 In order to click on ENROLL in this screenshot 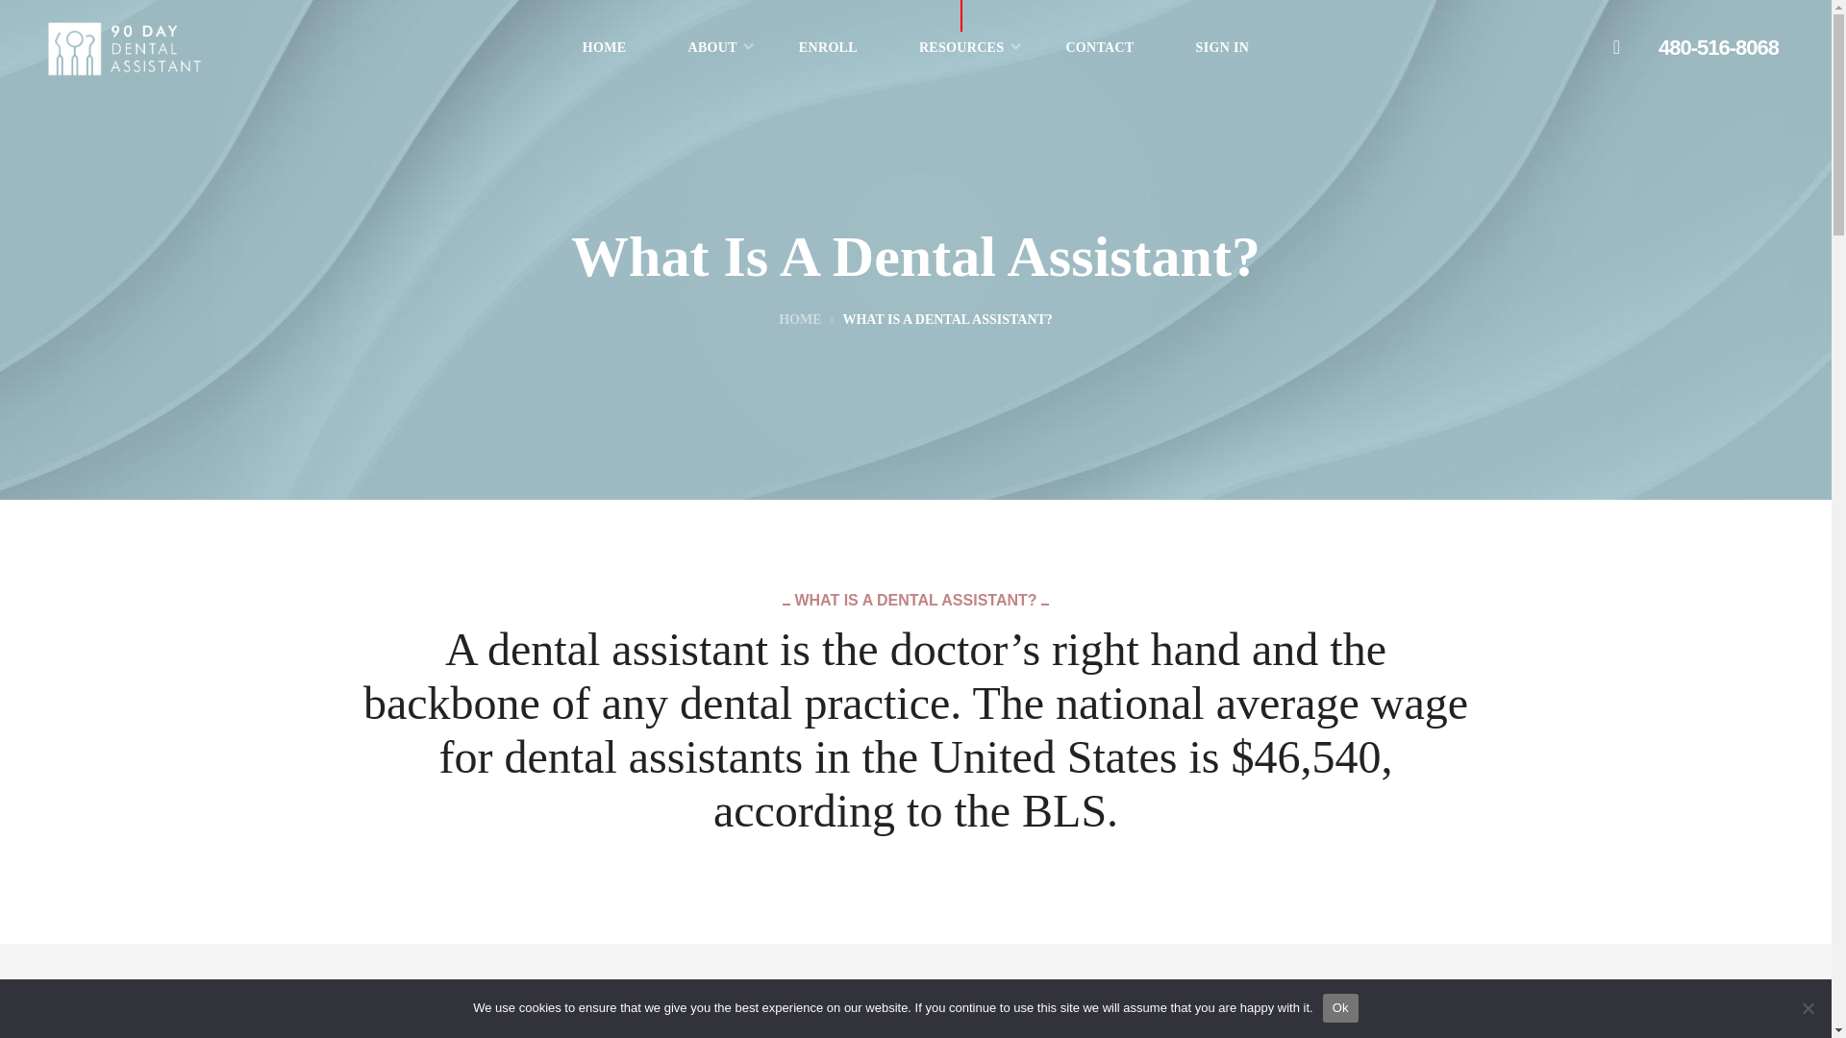, I will do `click(827, 48)`.